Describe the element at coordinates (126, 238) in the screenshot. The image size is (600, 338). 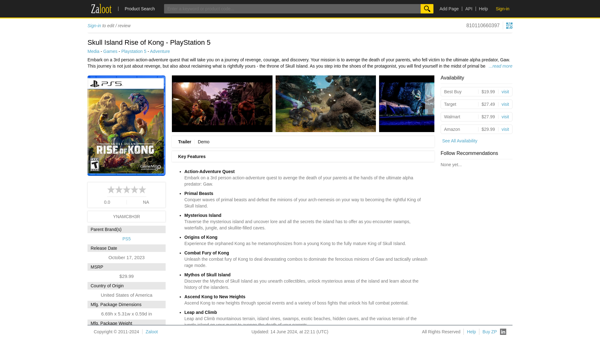
I see `Adventure` at that location.